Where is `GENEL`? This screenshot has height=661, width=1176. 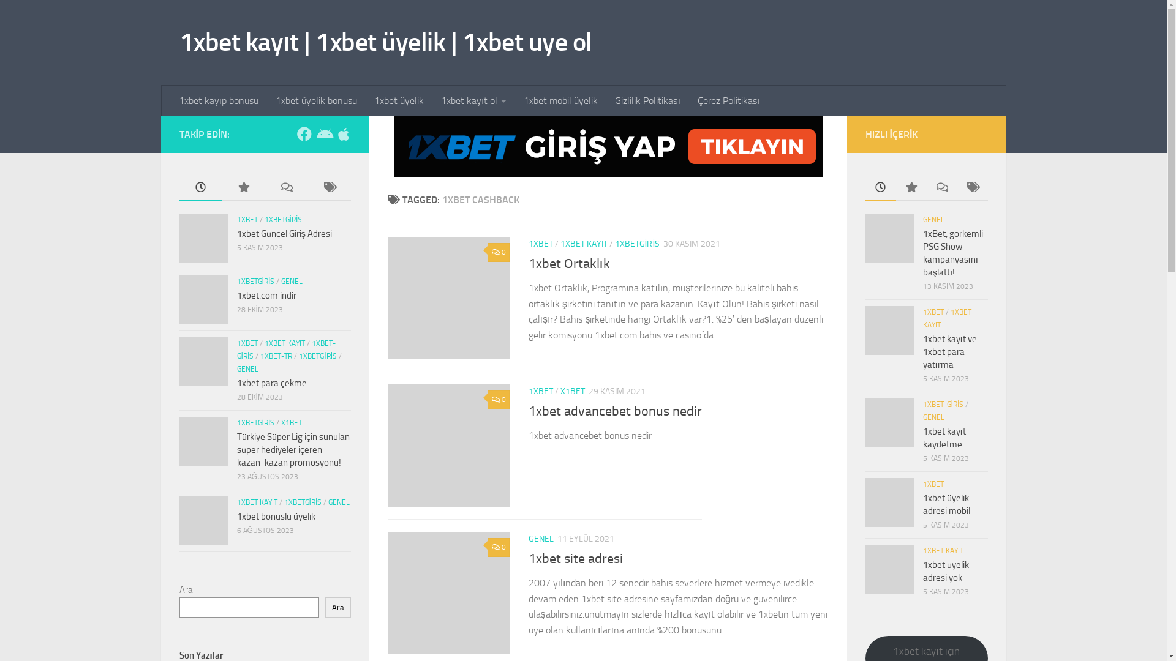 GENEL is located at coordinates (292, 282).